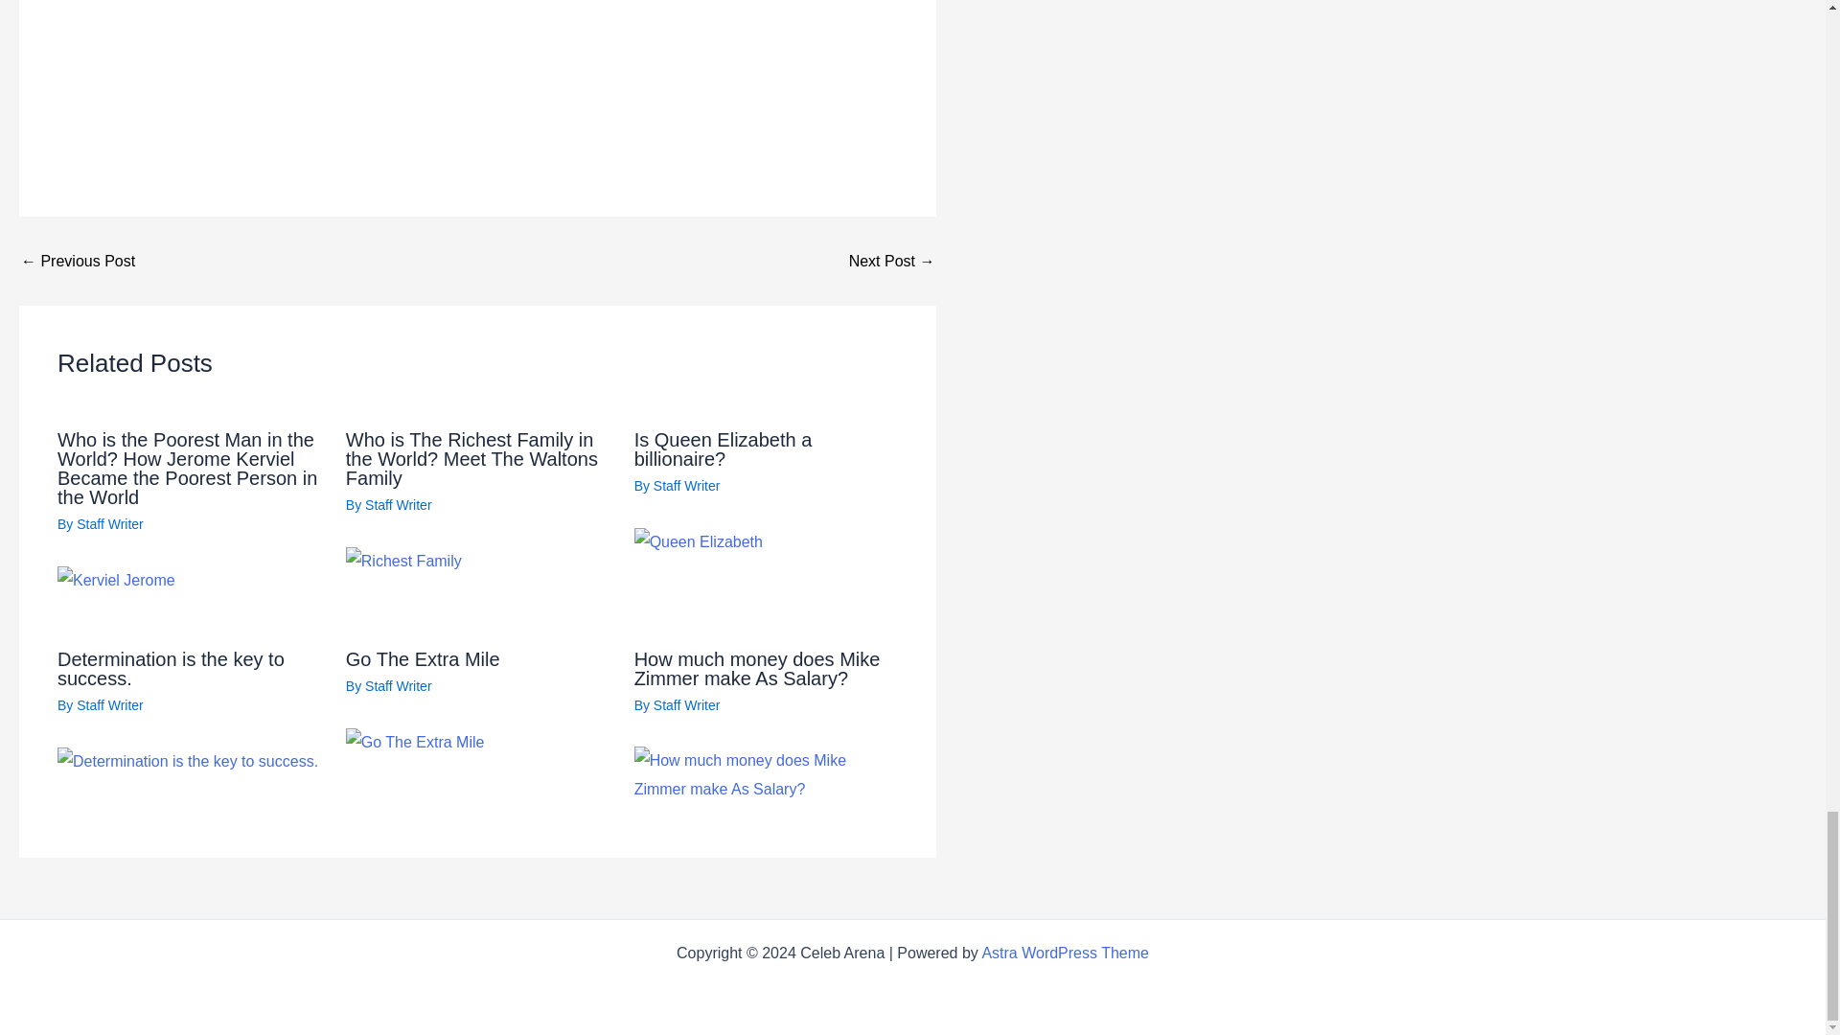 The image size is (1840, 1035). Describe the element at coordinates (891, 261) in the screenshot. I see `What Happened on the Saturday after Jesus was Crucified?` at that location.